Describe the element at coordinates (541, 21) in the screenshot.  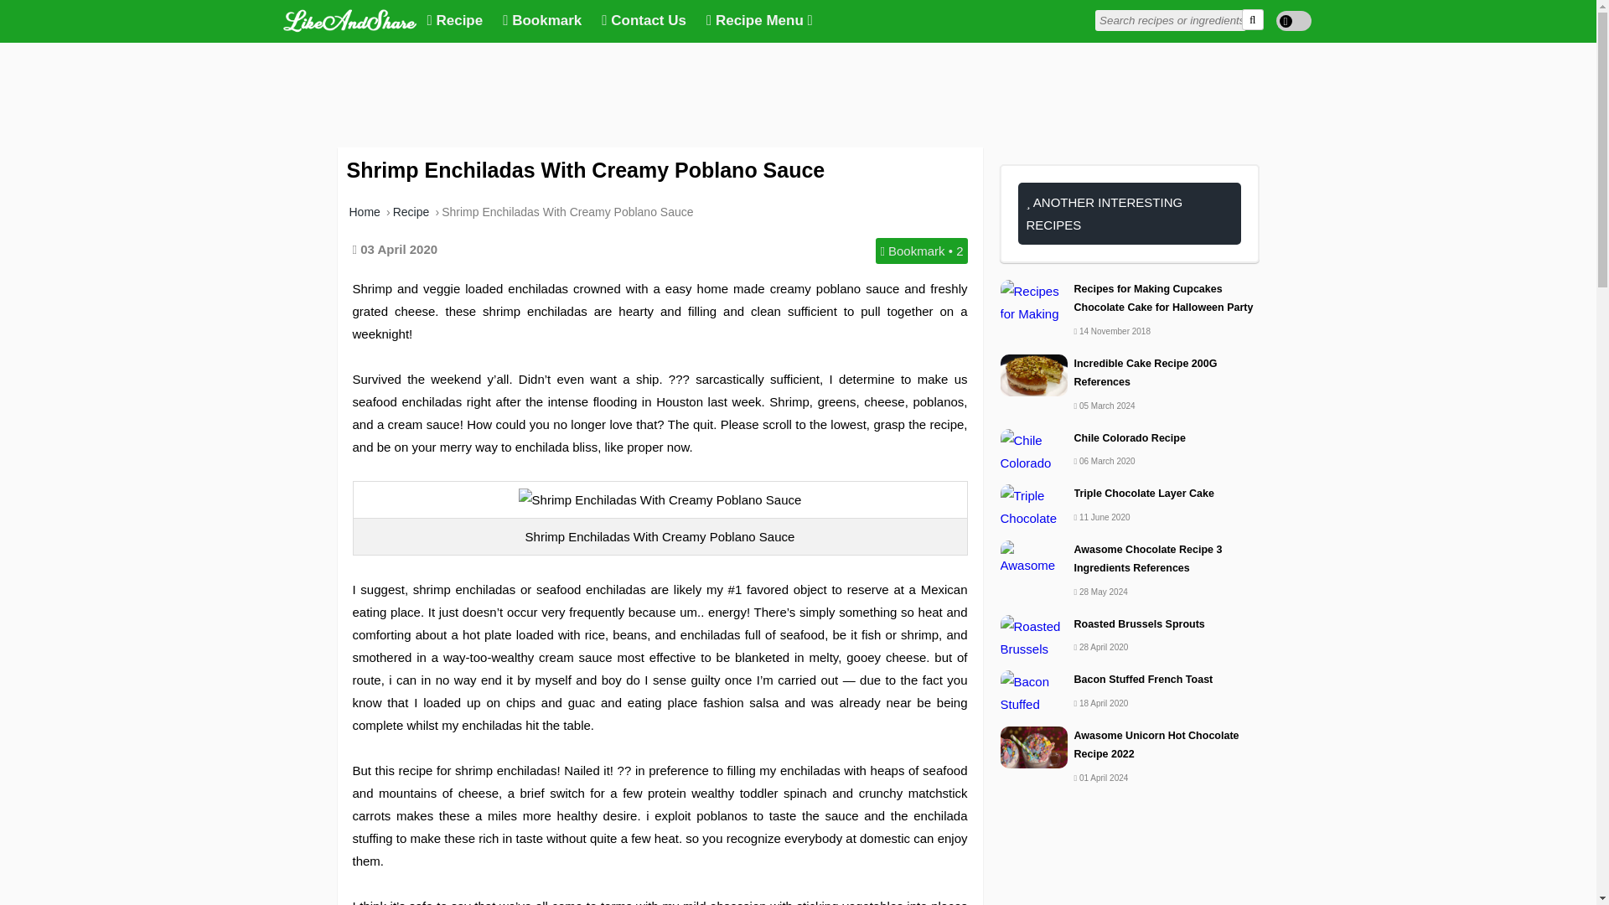
I see `Bookmark` at that location.